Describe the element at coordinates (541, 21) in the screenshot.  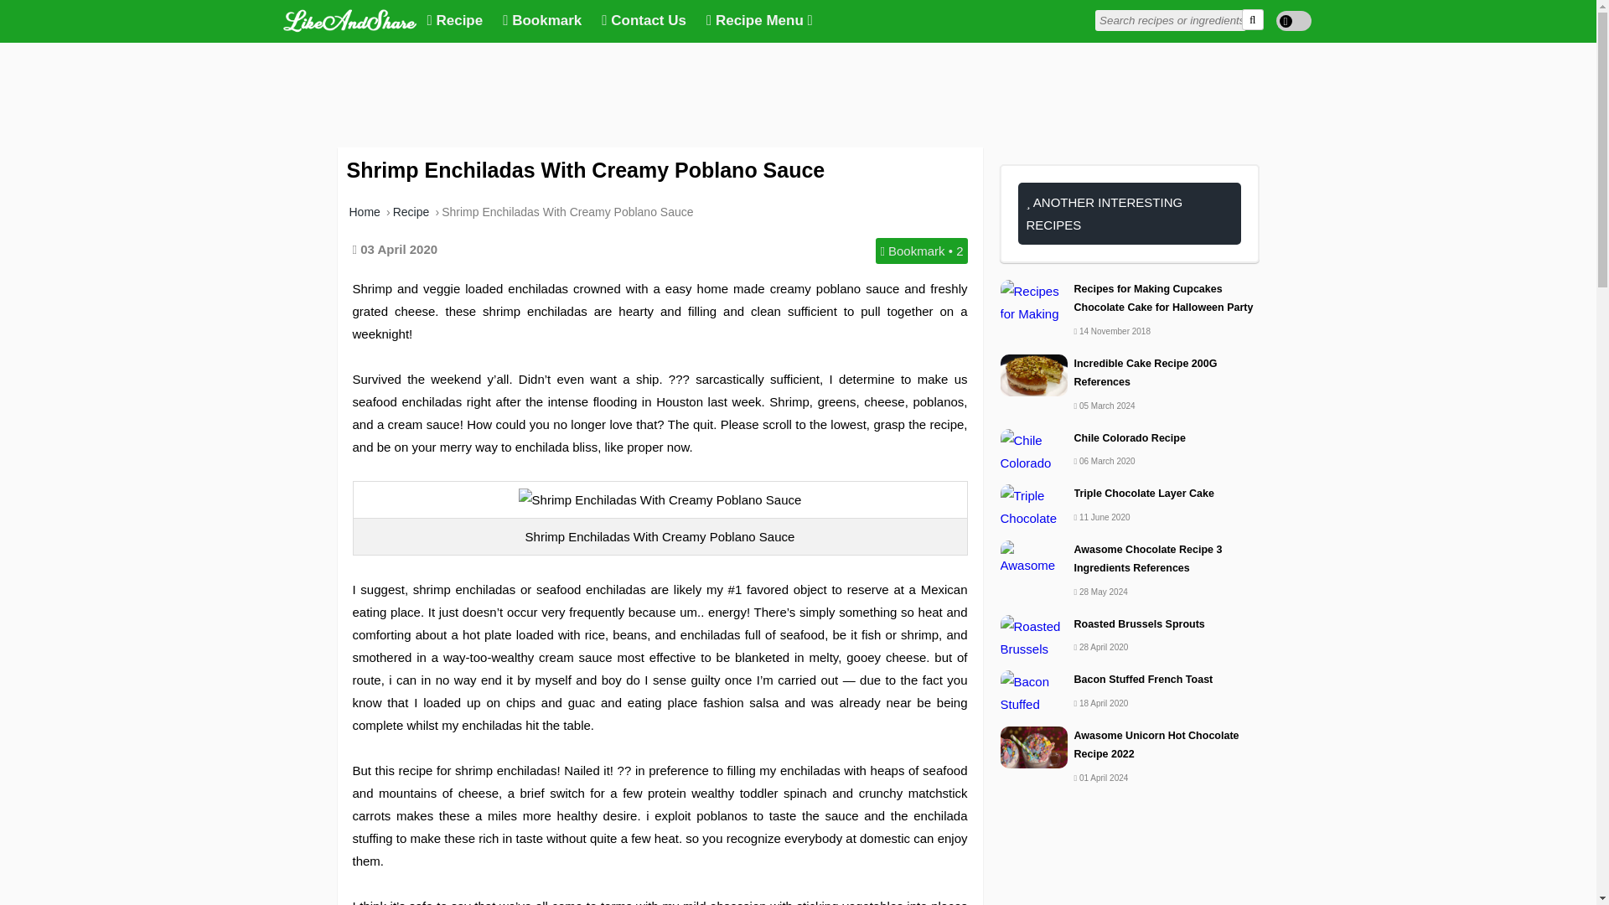
I see `Bookmark` at that location.